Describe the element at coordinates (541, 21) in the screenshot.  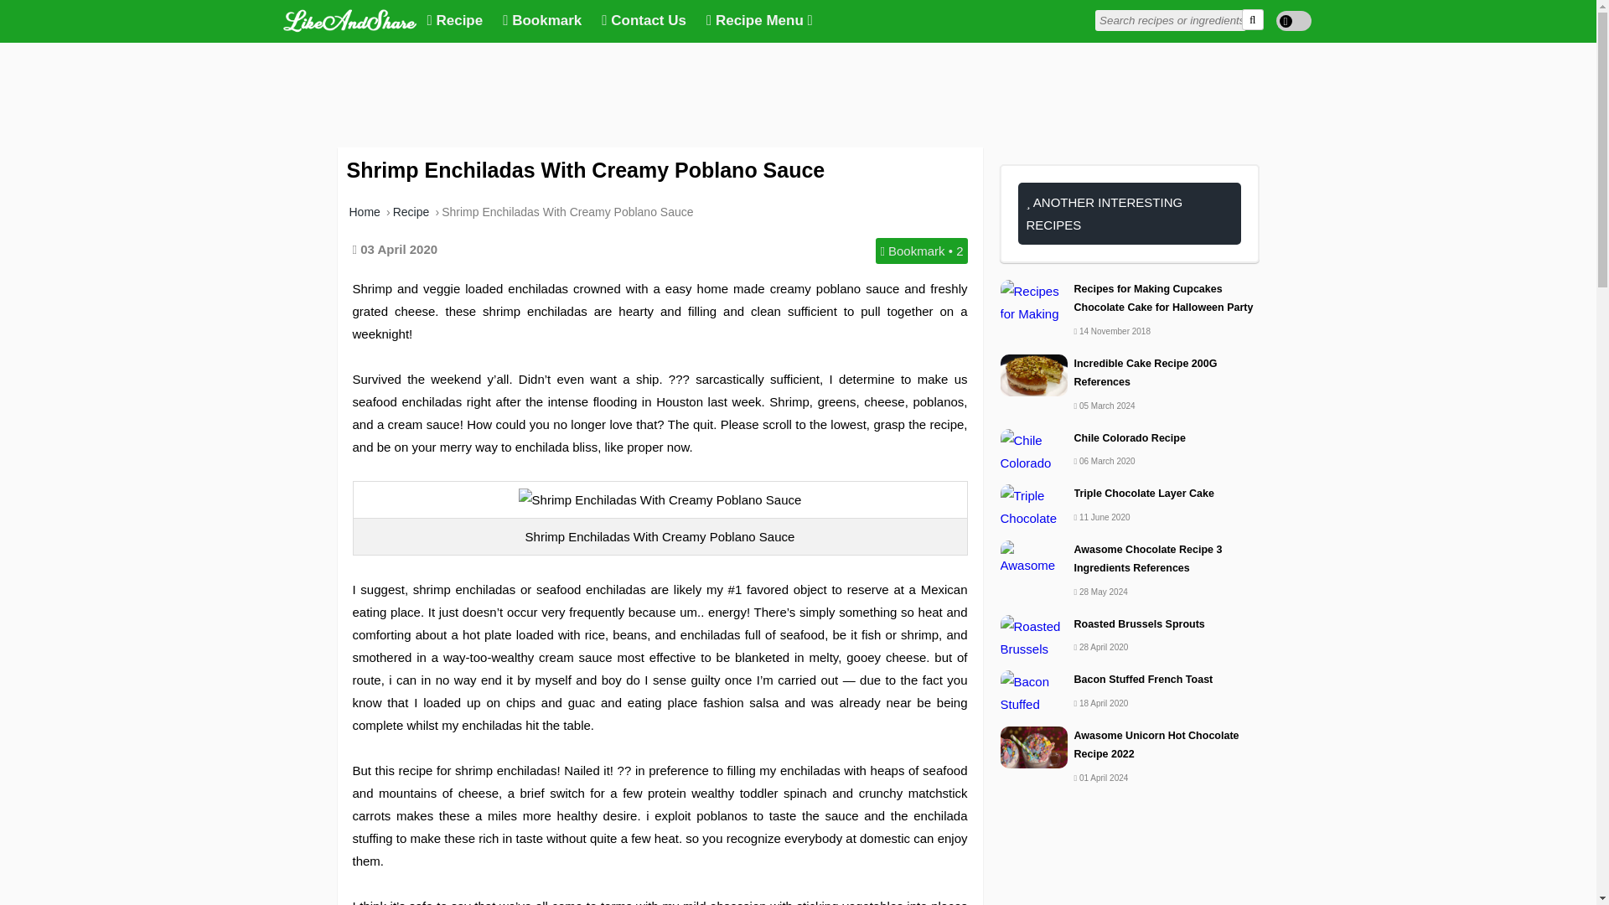
I see `Bookmark` at that location.